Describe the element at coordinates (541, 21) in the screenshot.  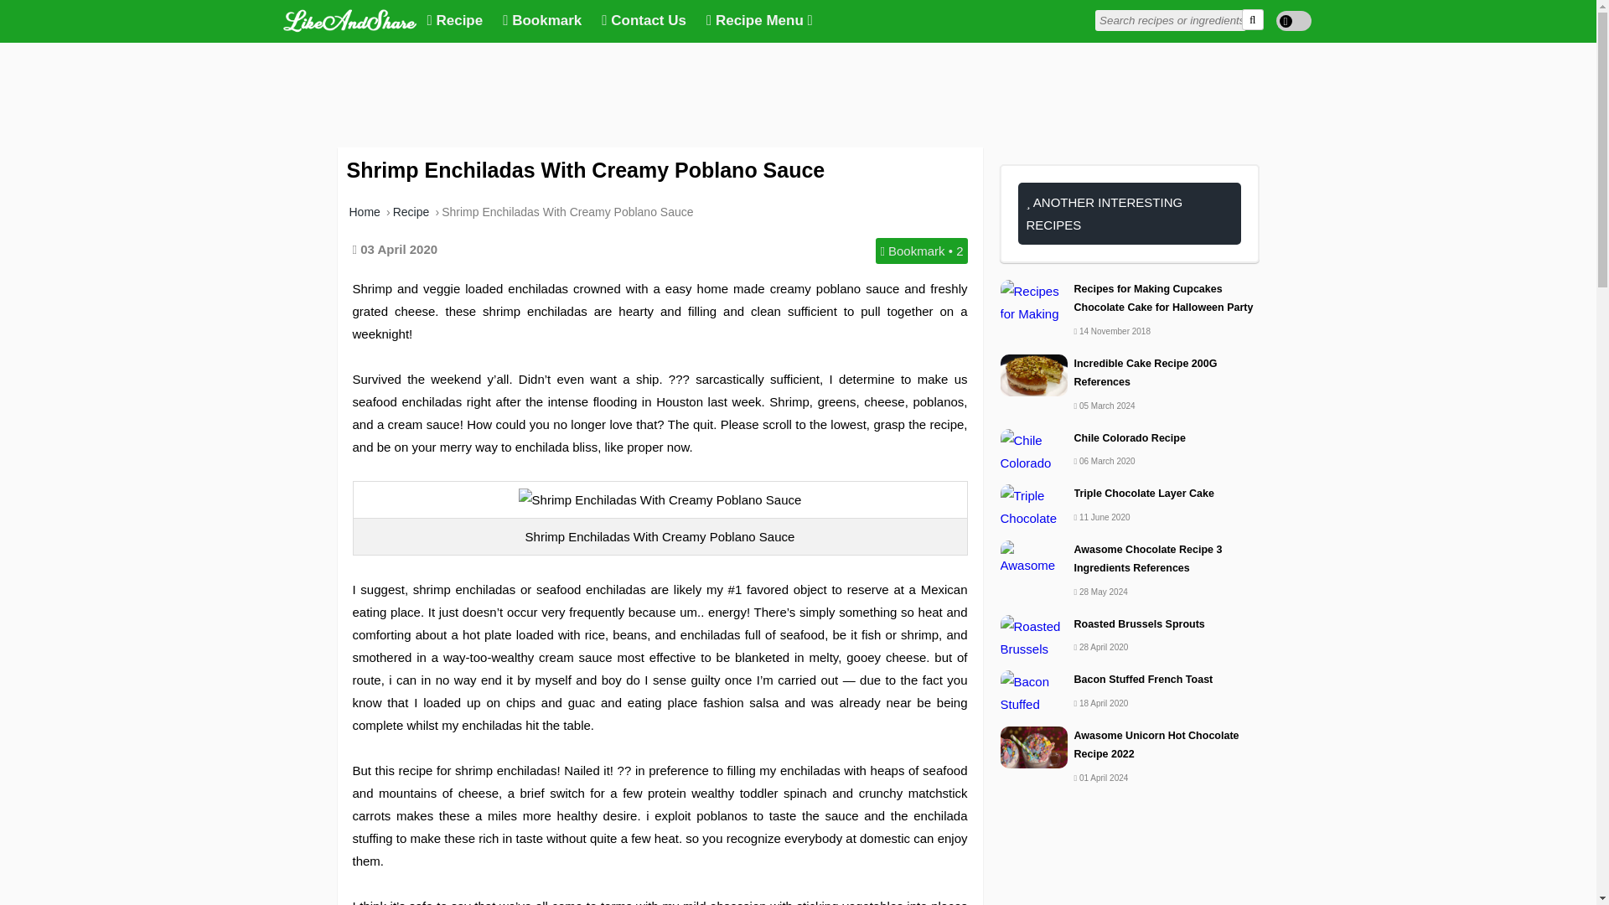
I see `Bookmark` at that location.